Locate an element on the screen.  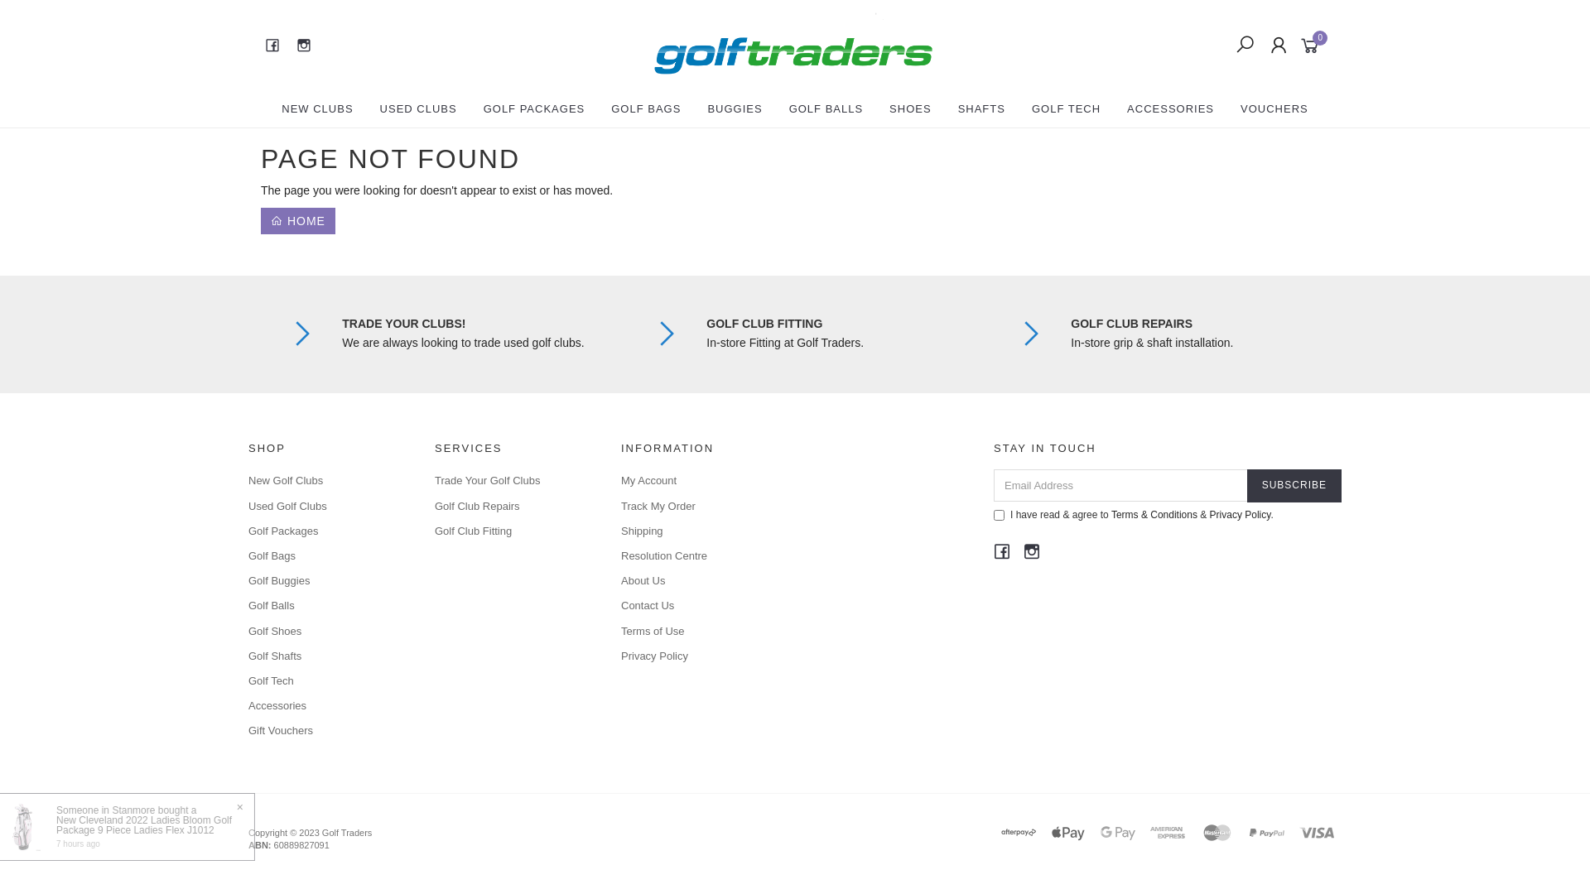
About Us is located at coordinates (696, 581).